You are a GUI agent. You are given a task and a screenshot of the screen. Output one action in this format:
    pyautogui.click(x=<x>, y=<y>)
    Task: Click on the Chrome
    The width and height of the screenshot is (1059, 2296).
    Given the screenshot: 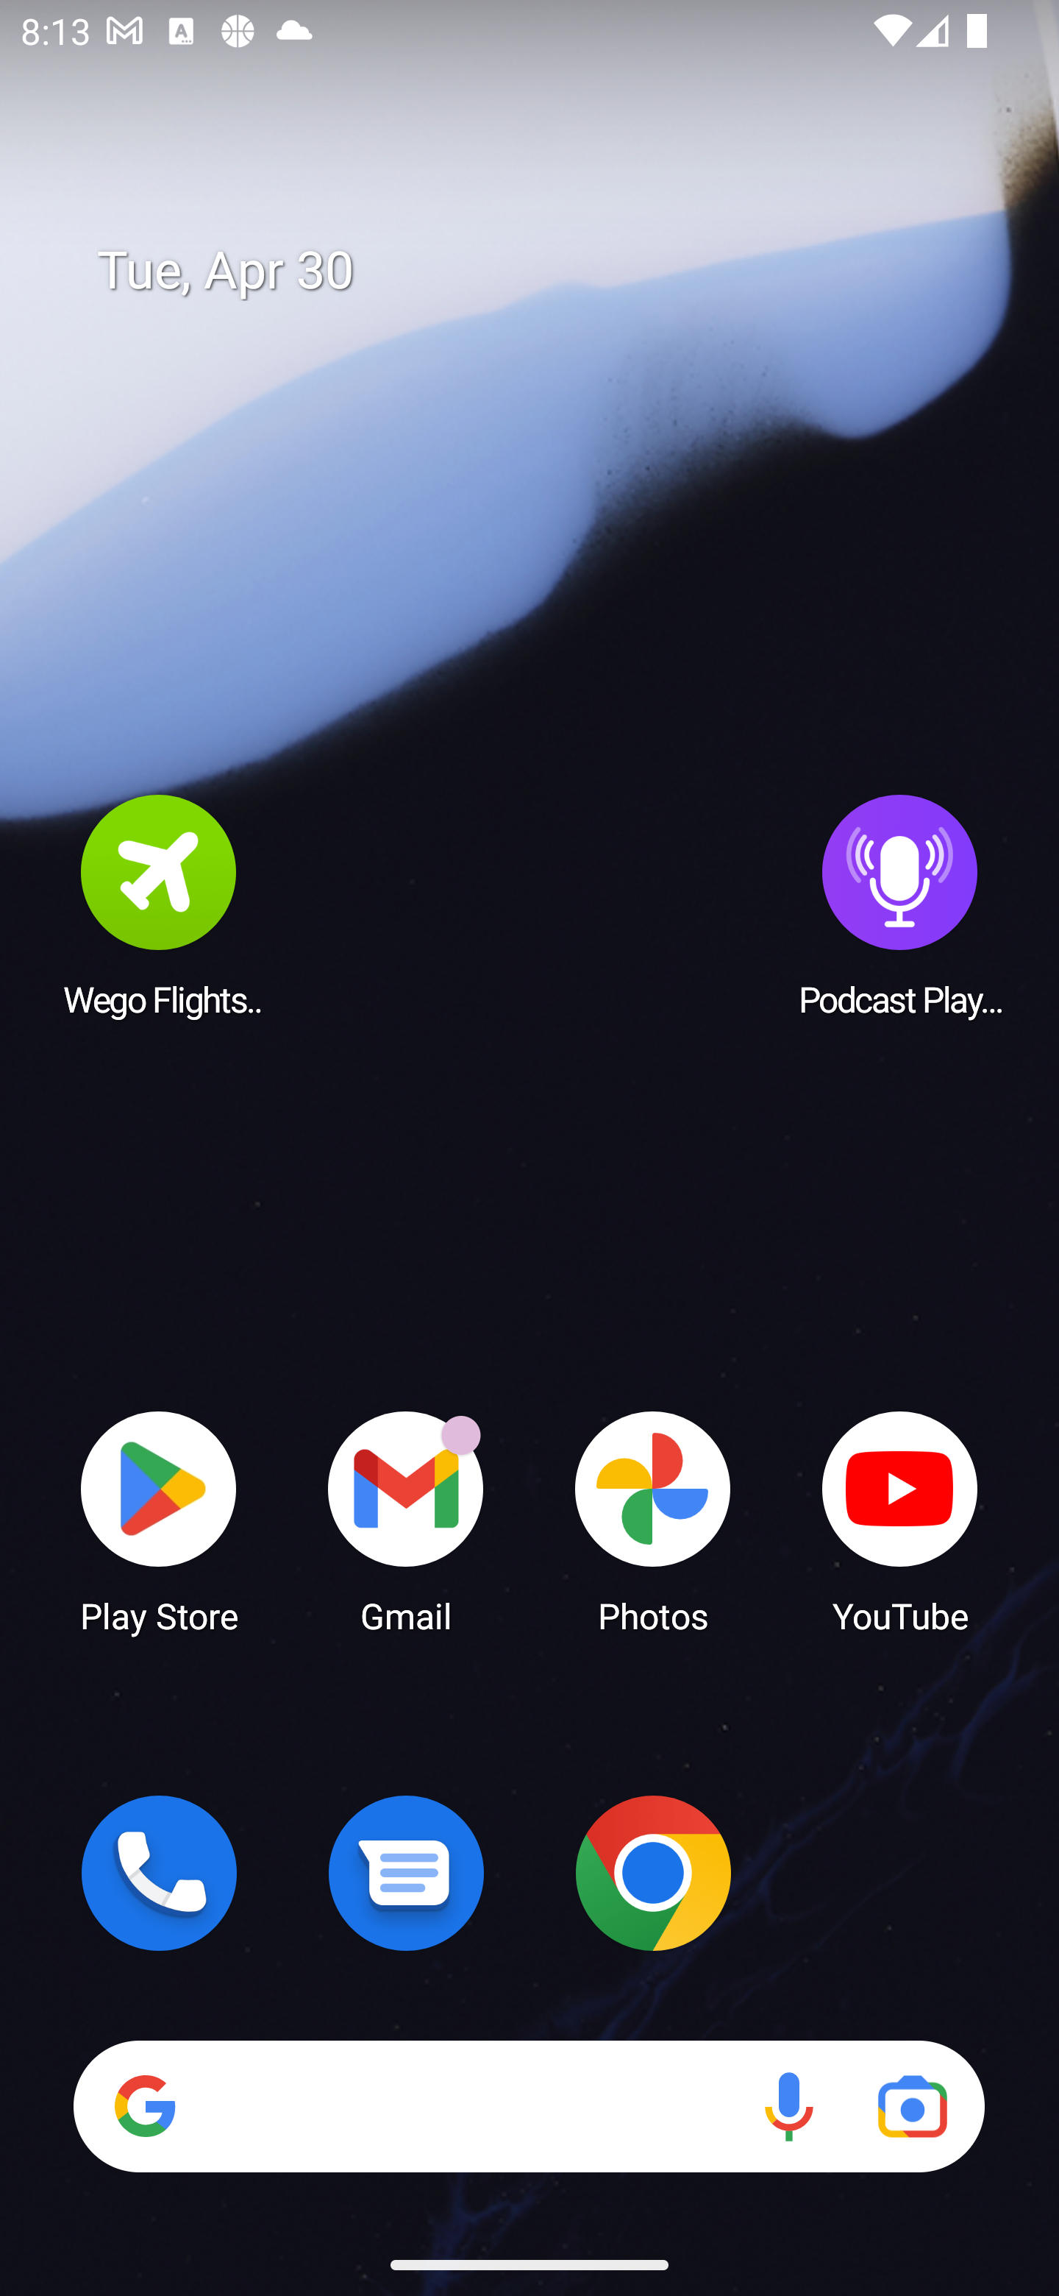 What is the action you would take?
    pyautogui.click(x=653, y=1873)
    